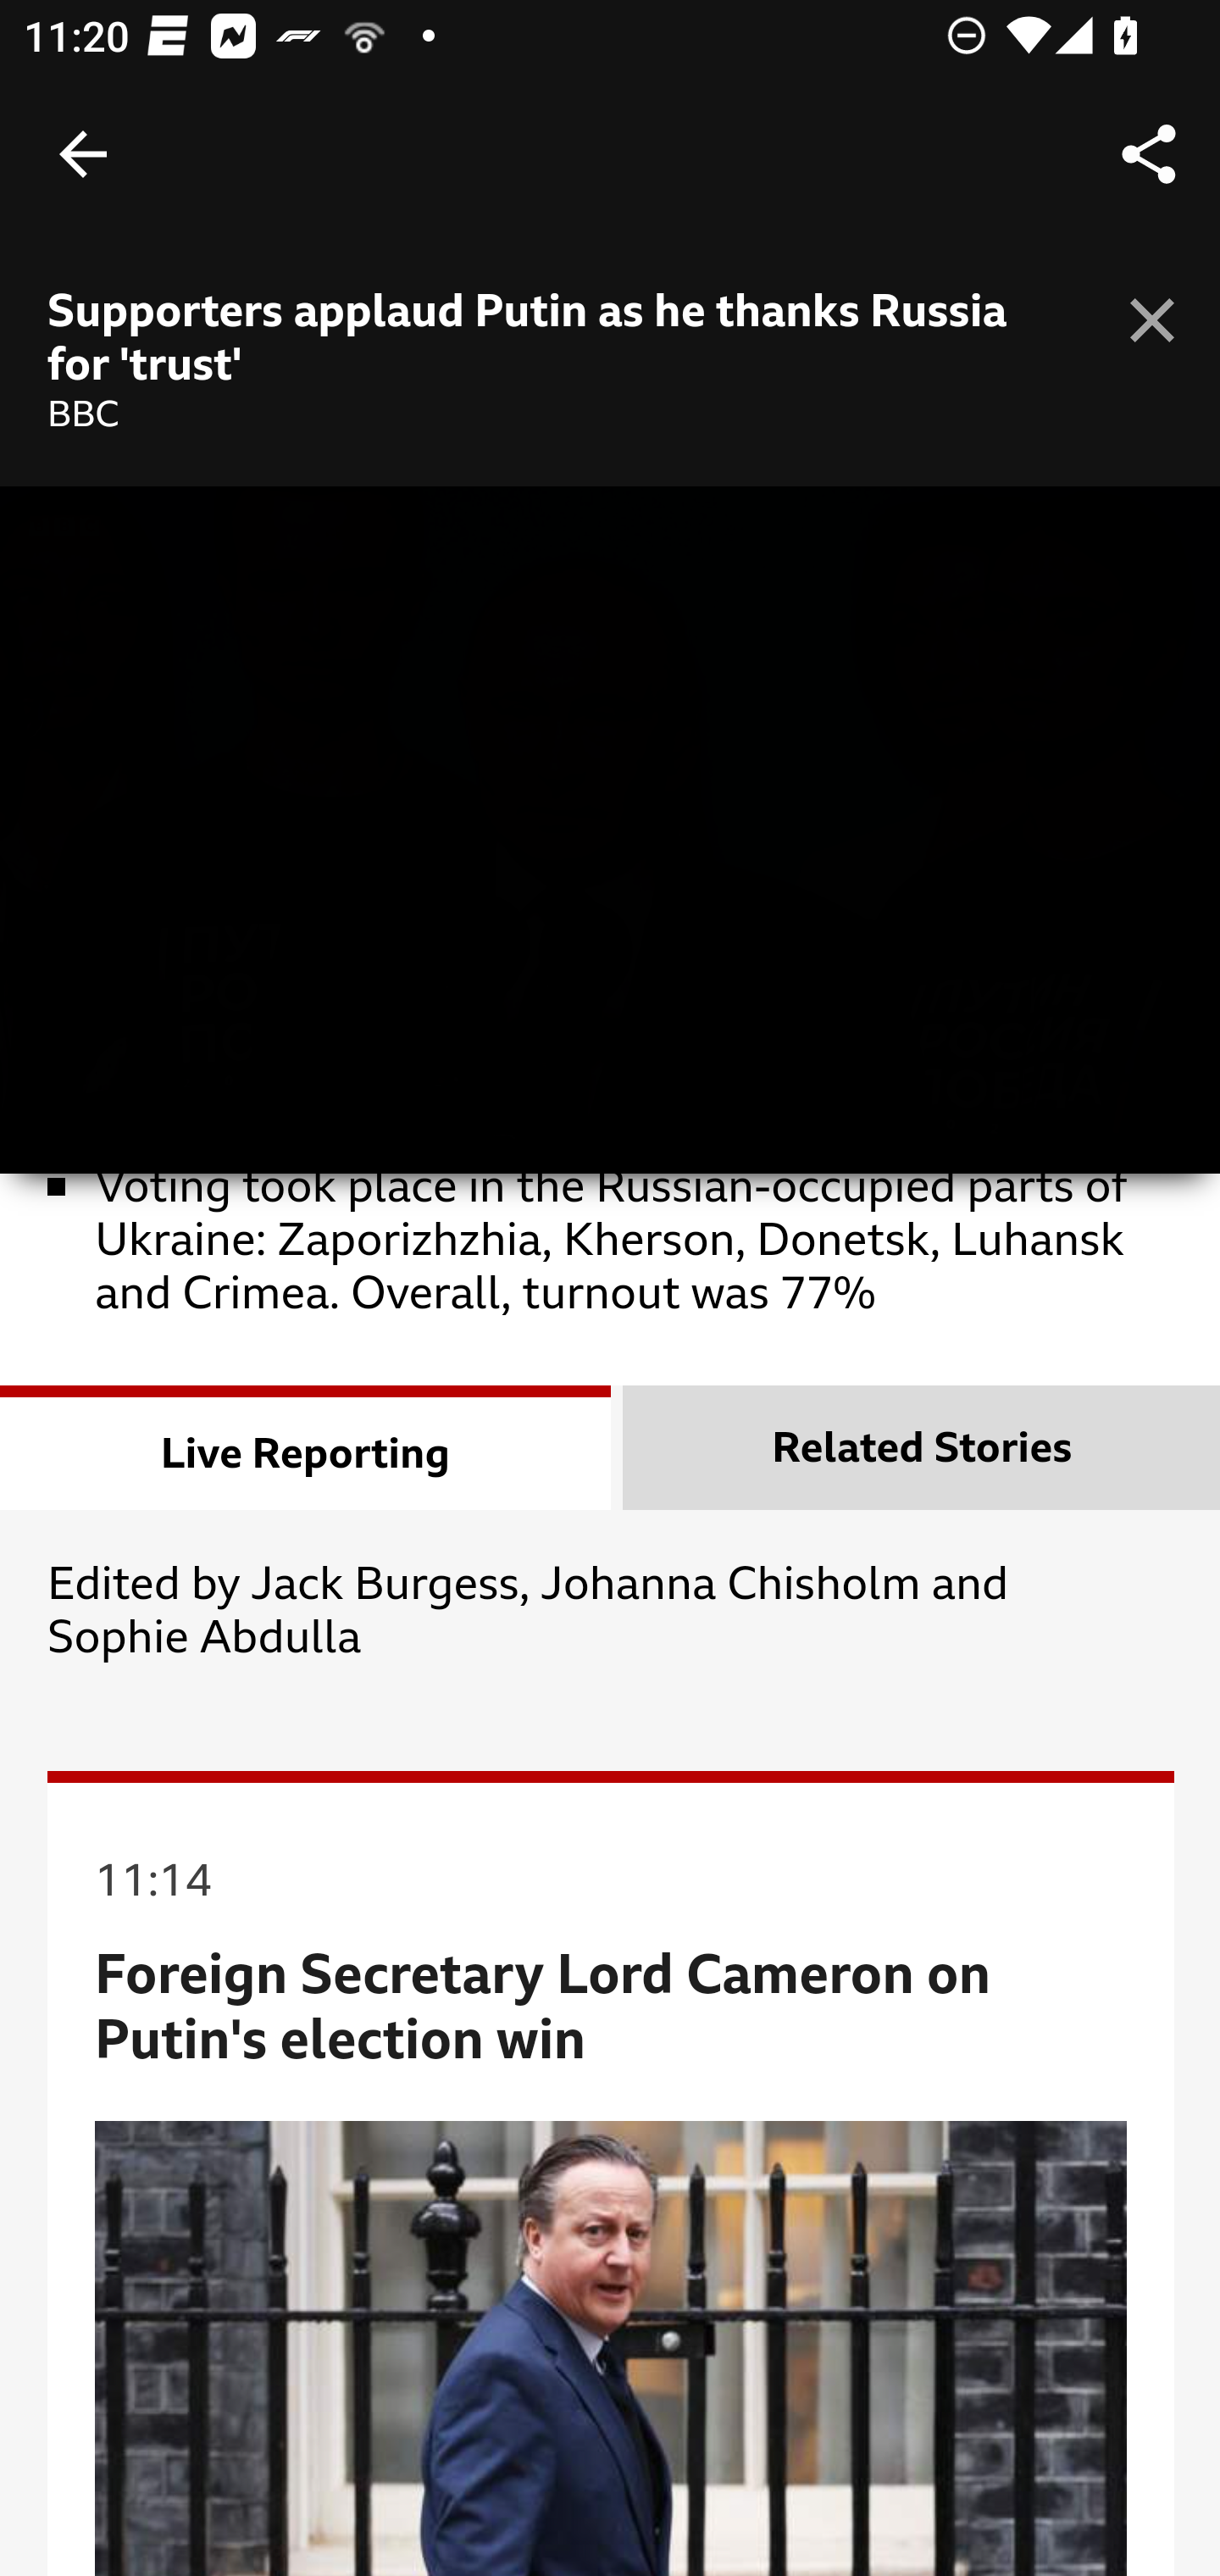 The width and height of the screenshot is (1220, 2576). What do you see at coordinates (1149, 154) in the screenshot?
I see `Share` at bounding box center [1149, 154].